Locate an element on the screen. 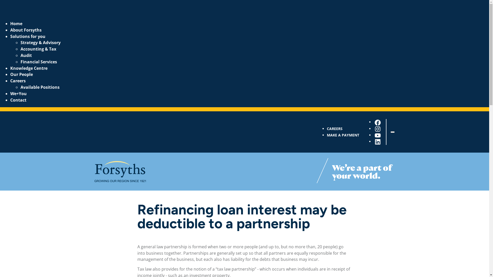 Image resolution: width=493 pixels, height=277 pixels. Home is located at coordinates (16, 24).